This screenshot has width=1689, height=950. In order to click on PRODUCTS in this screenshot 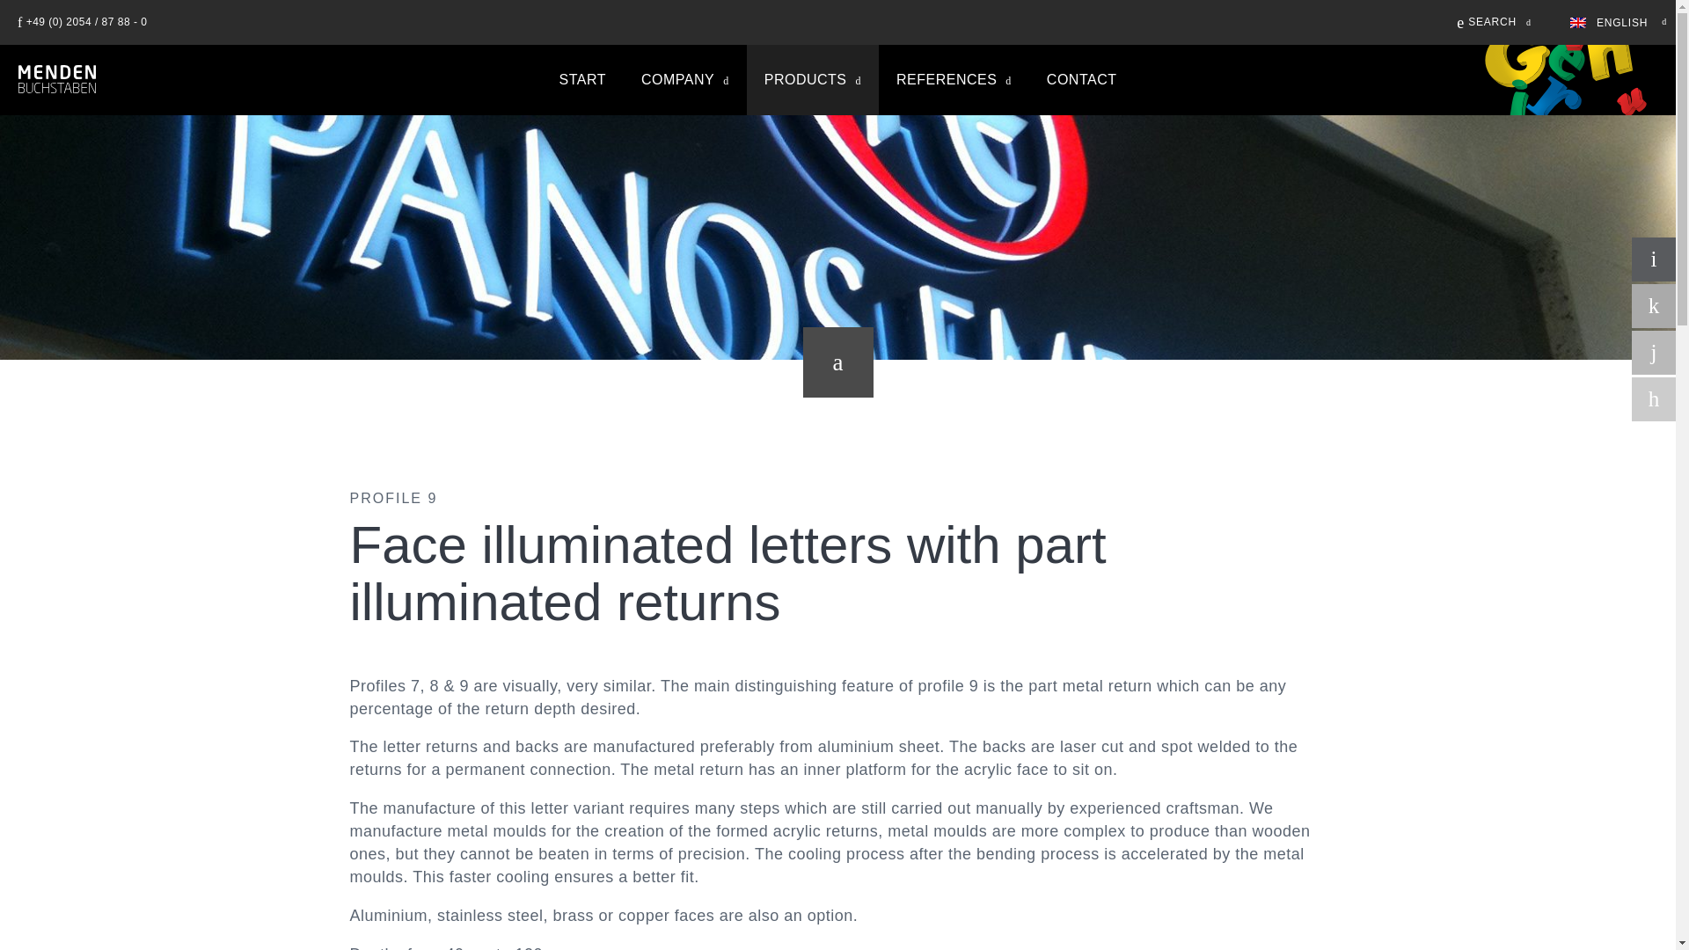, I will do `click(812, 79)`.